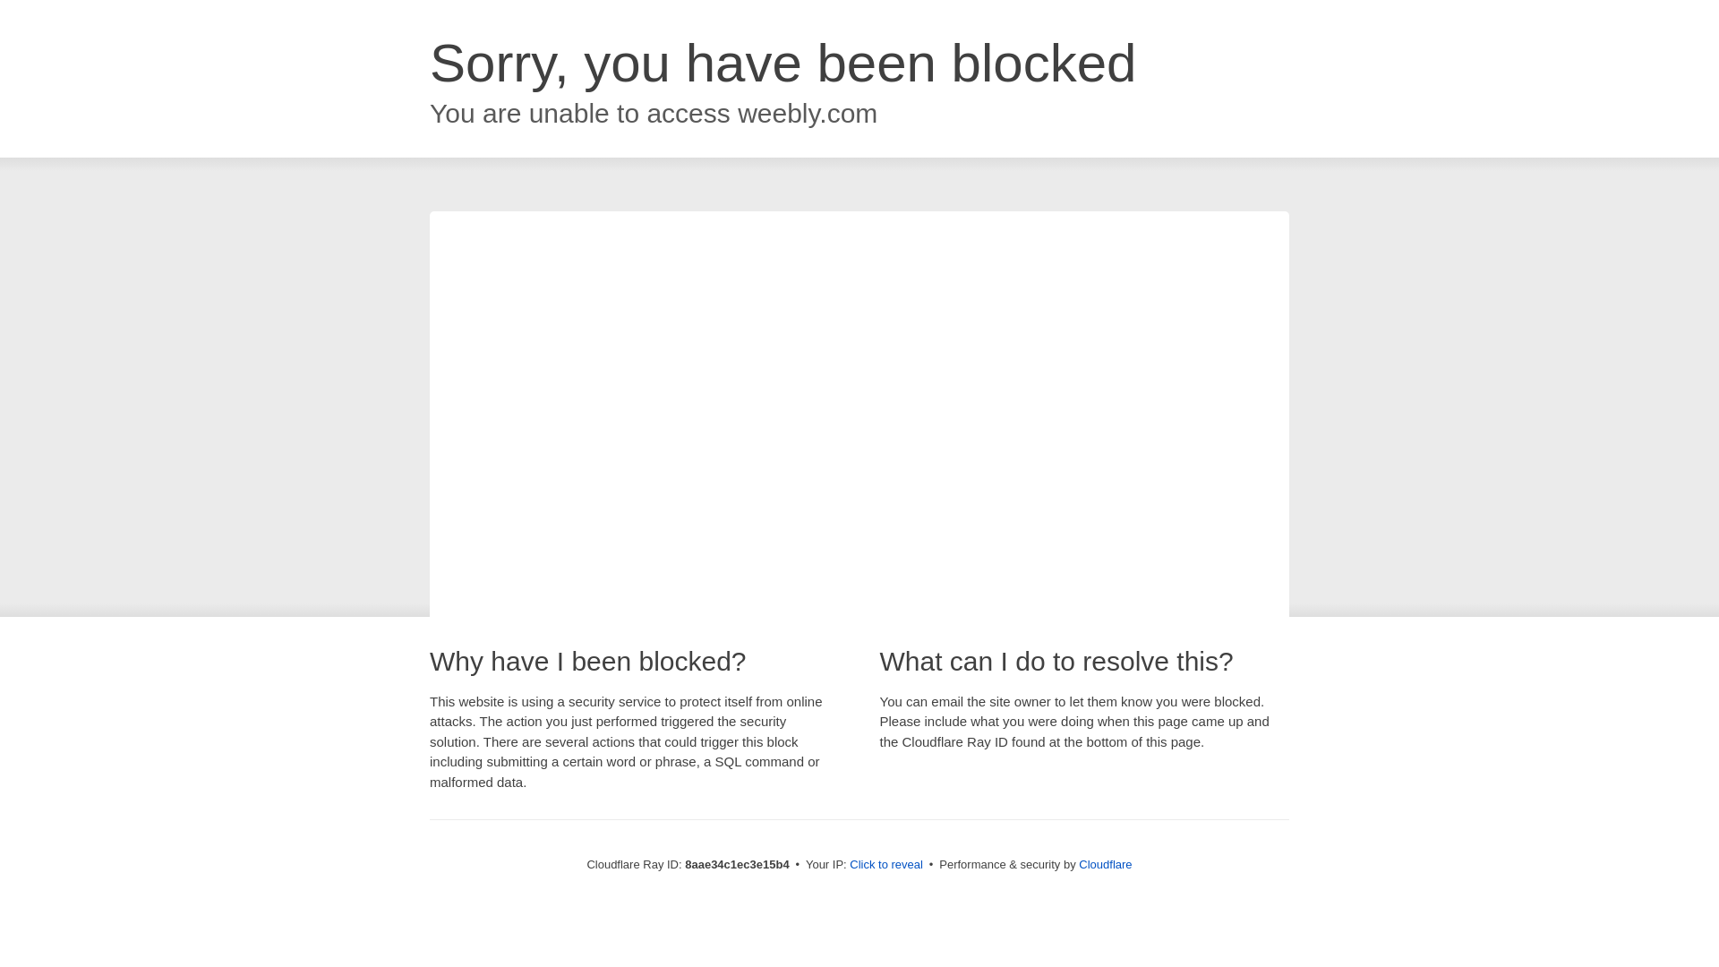 Image resolution: width=1719 pixels, height=967 pixels. Describe the element at coordinates (886, 865) in the screenshot. I see `Click to reveal` at that location.